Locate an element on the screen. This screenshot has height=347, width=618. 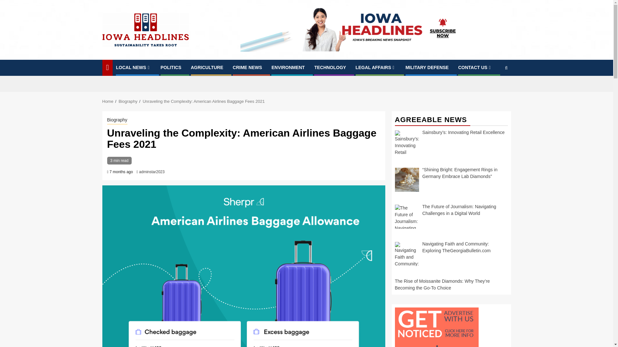
LEGAL AFFAIRS is located at coordinates (376, 67).